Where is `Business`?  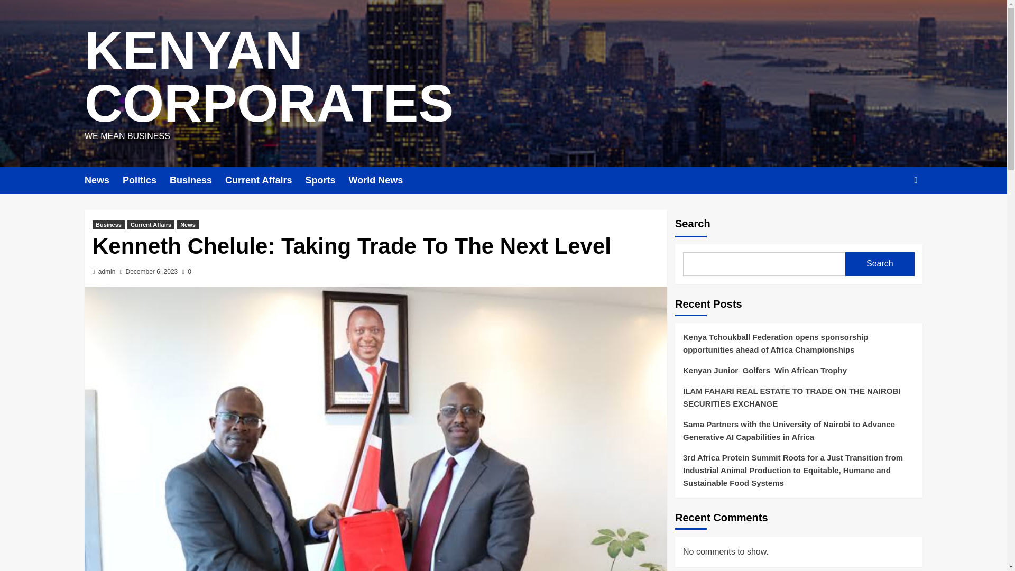
Business is located at coordinates (108, 225).